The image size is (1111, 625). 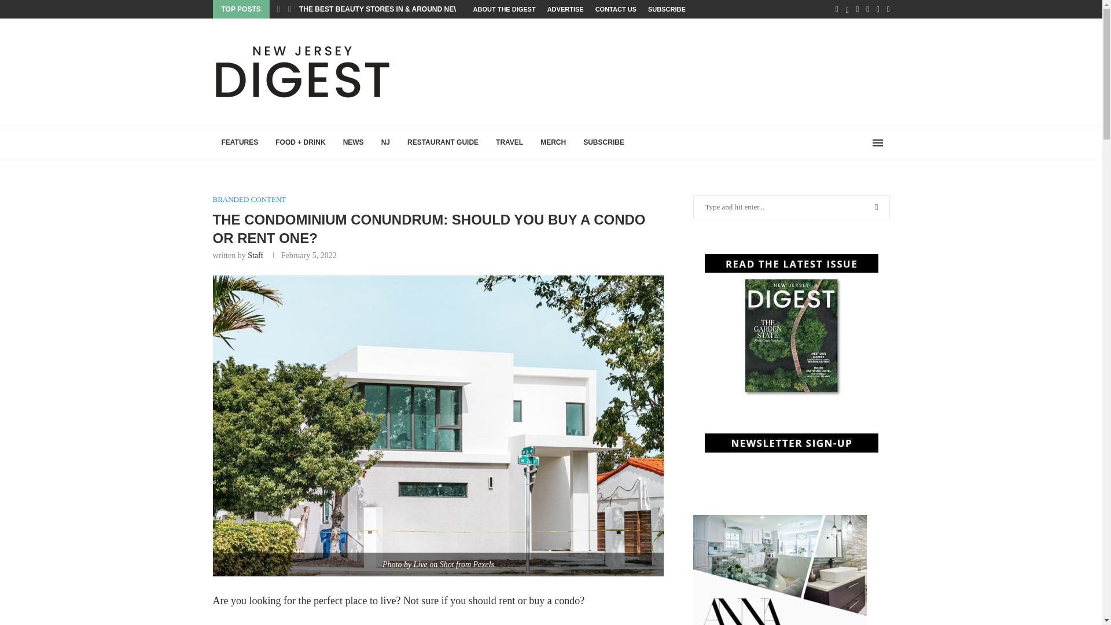 What do you see at coordinates (250, 199) in the screenshot?
I see `BRANDED CONTENT` at bounding box center [250, 199].